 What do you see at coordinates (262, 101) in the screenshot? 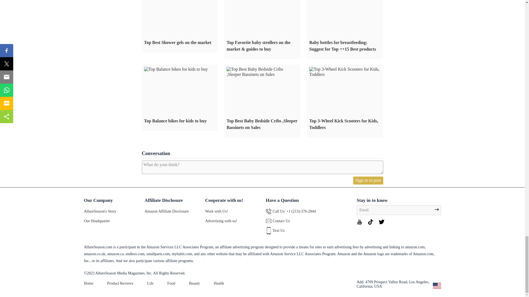
I see `Top Best Baby Bedside Cribs ,Sleeper Bassinets on Sales` at bounding box center [262, 101].